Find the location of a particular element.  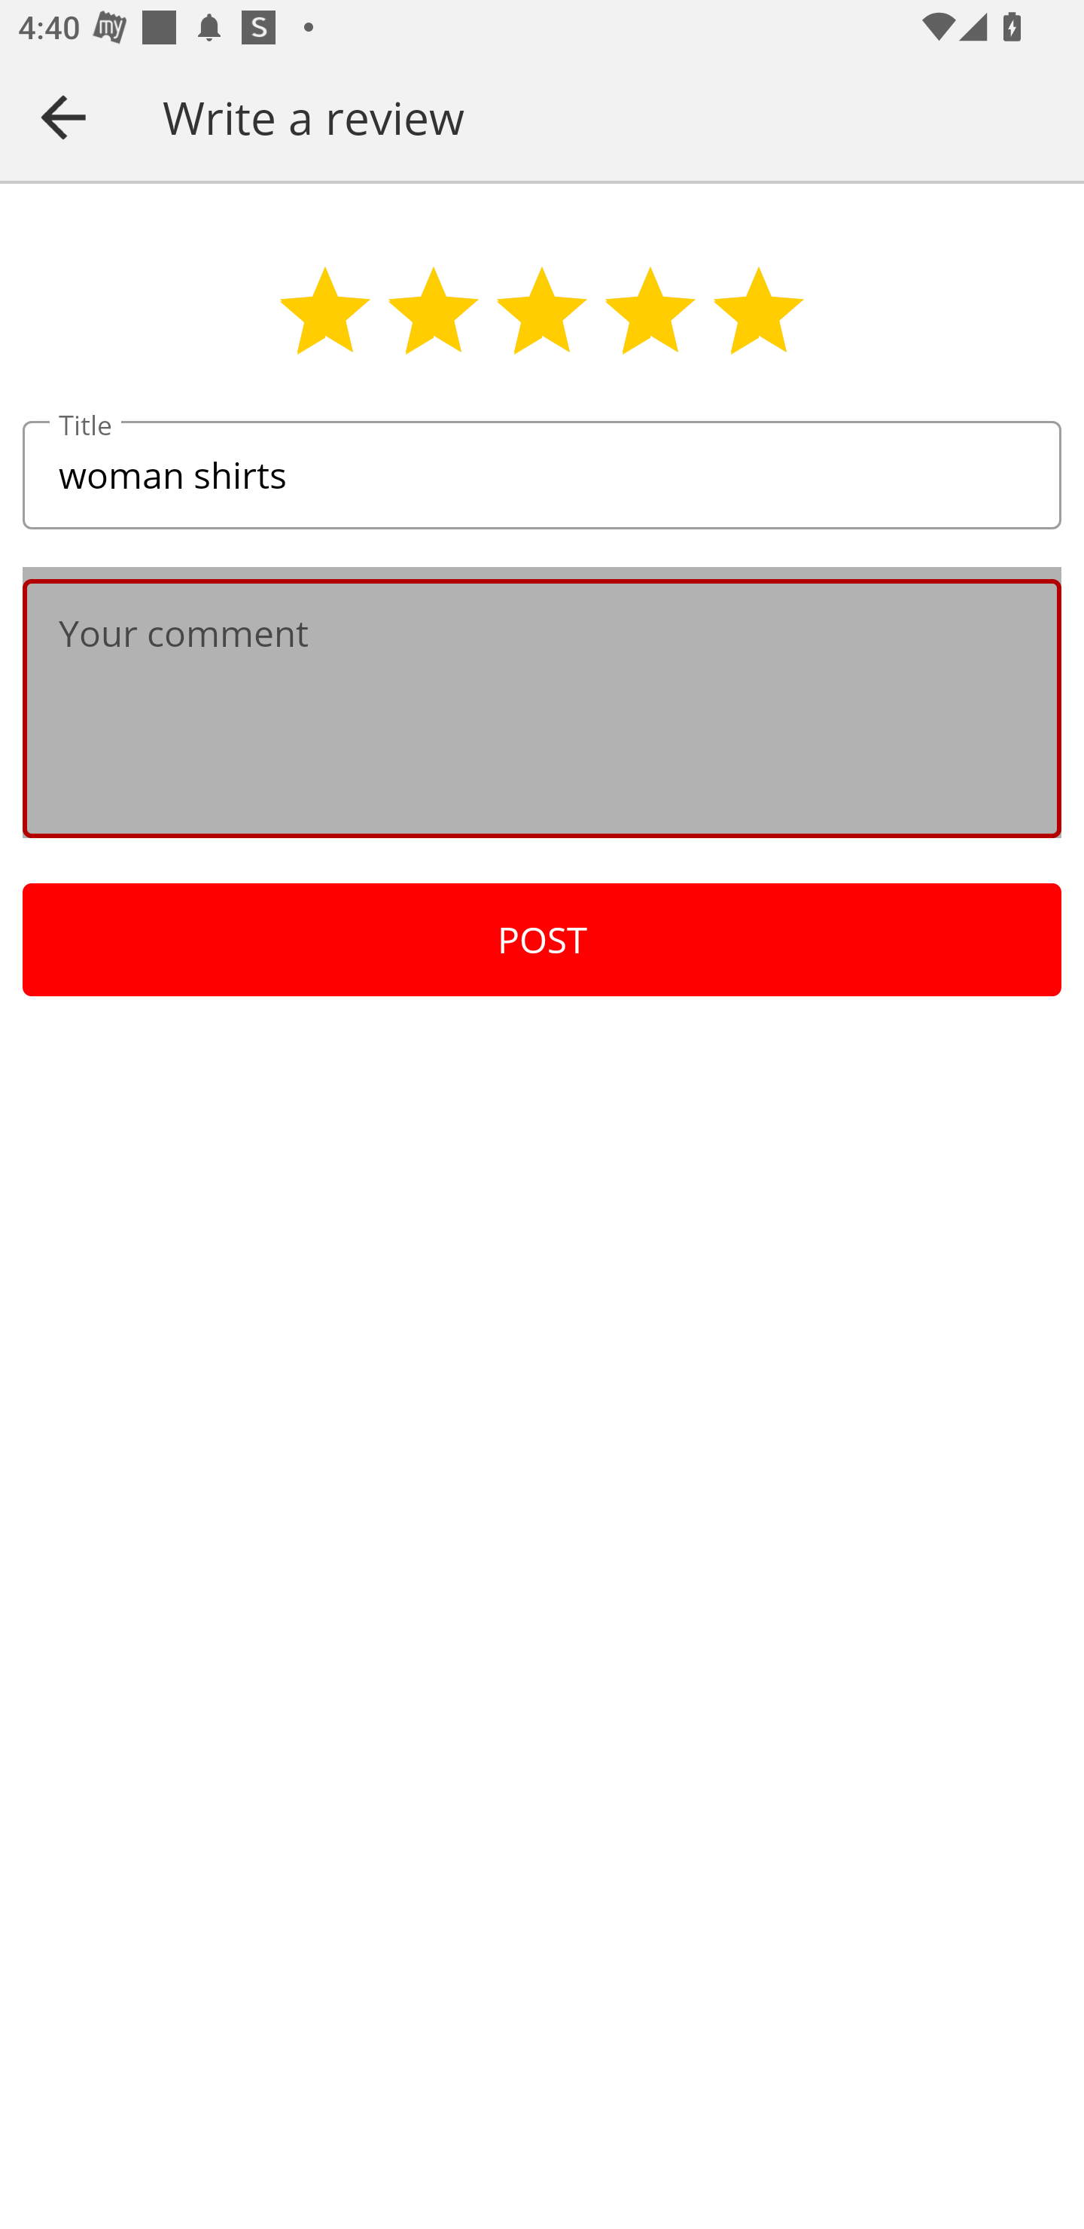

Your comment is located at coordinates (542, 708).